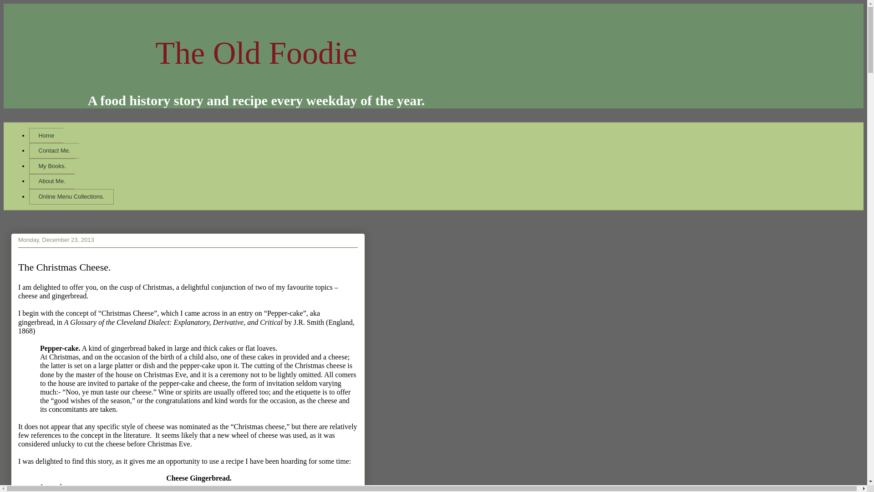 The image size is (874, 492). I want to click on Contact Me., so click(54, 150).